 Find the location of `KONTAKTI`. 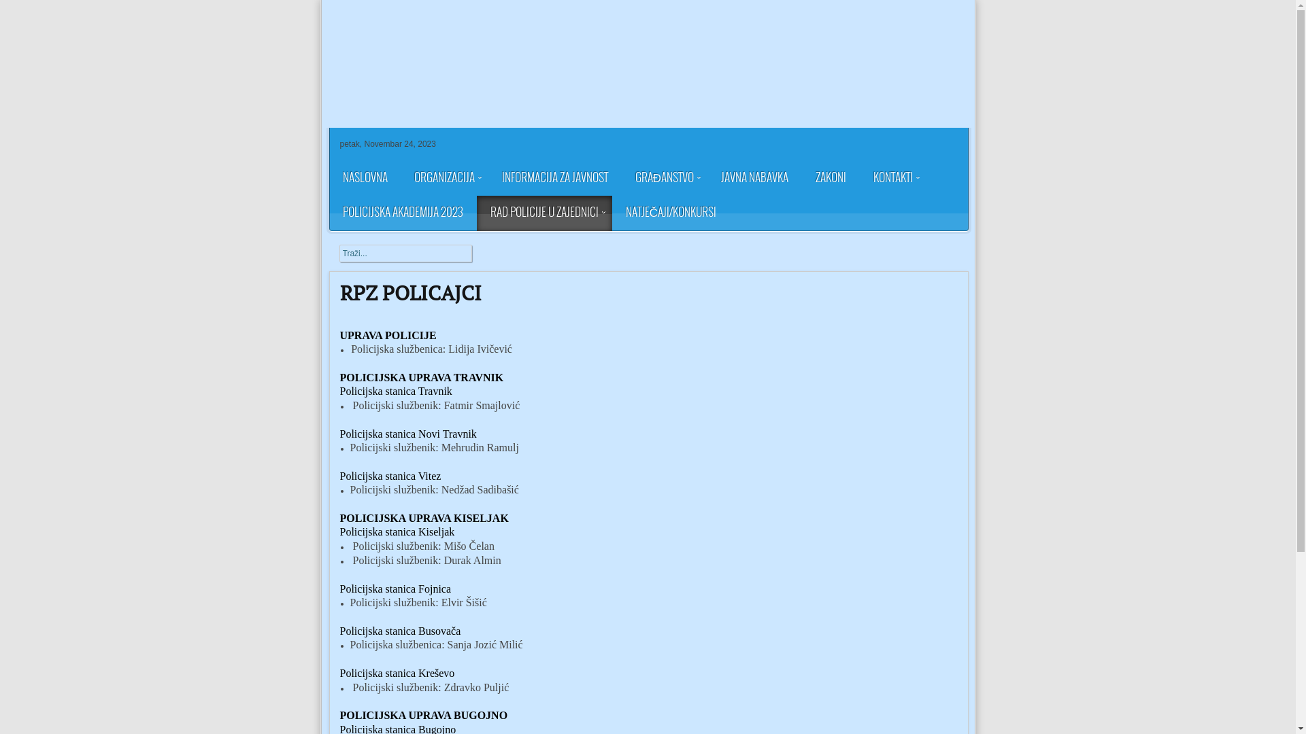

KONTAKTI is located at coordinates (893, 178).